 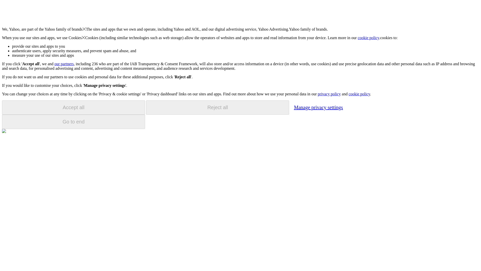 I want to click on privacy policy, so click(x=329, y=94).